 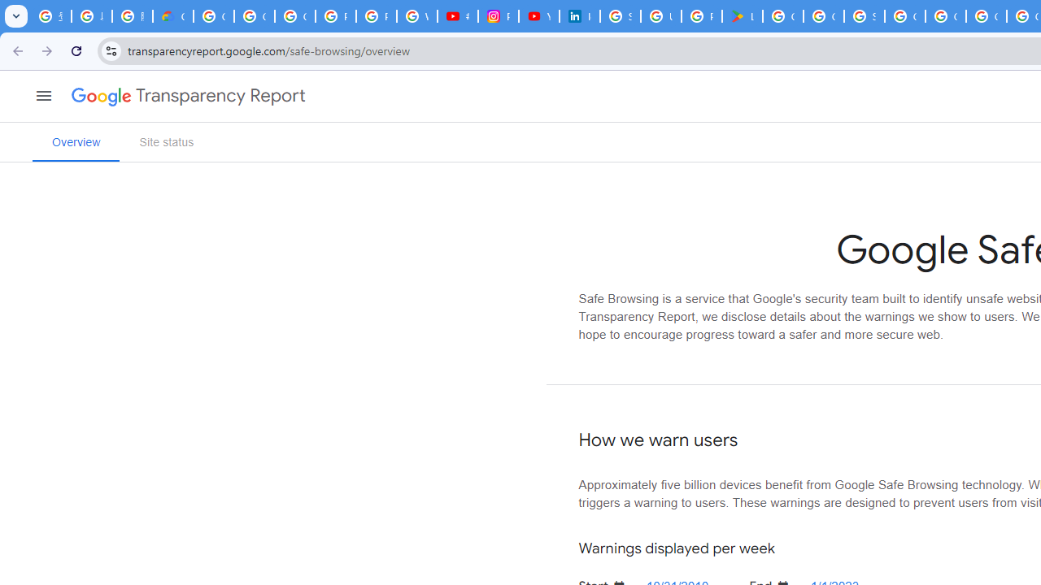 I want to click on Open navigation menu, so click(x=44, y=96).